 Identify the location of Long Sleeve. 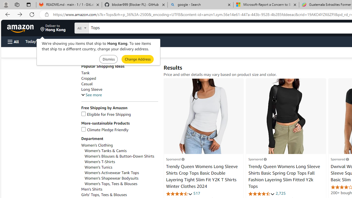
(92, 89).